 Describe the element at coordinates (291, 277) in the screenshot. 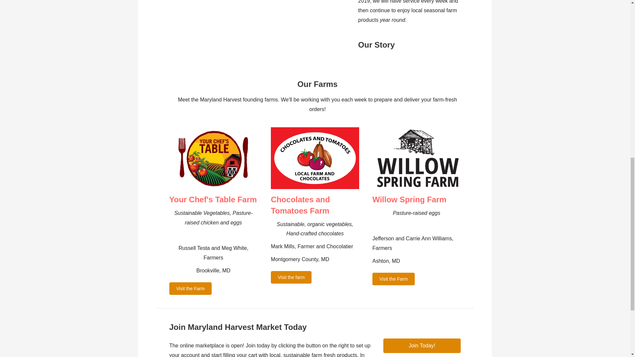

I see `Visit the farm` at that location.